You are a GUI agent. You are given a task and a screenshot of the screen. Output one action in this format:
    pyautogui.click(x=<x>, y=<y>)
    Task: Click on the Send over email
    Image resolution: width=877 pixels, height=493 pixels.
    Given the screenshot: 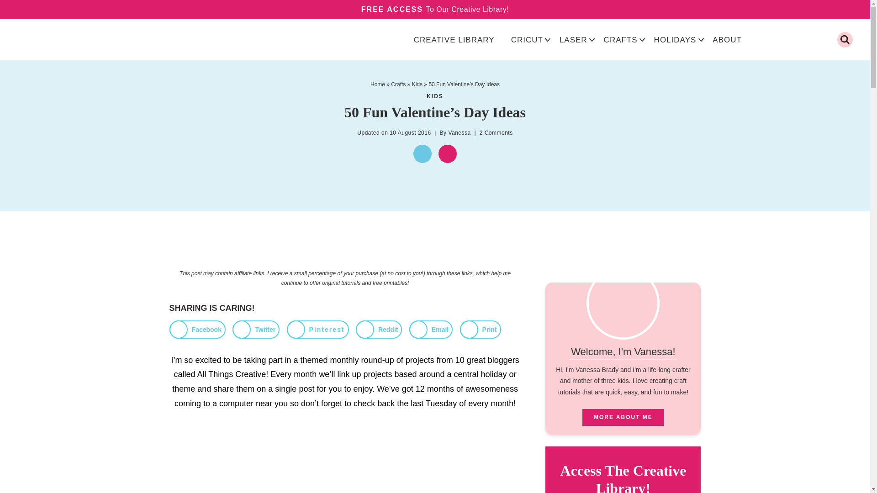 What is the action you would take?
    pyautogui.click(x=431, y=330)
    